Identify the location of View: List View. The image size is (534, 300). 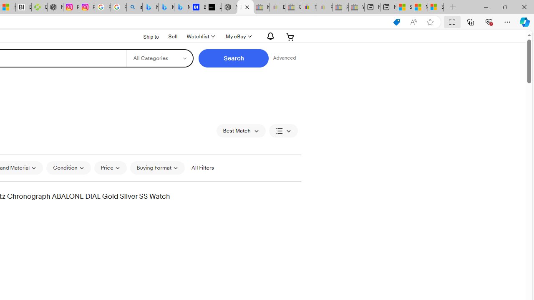
(283, 131).